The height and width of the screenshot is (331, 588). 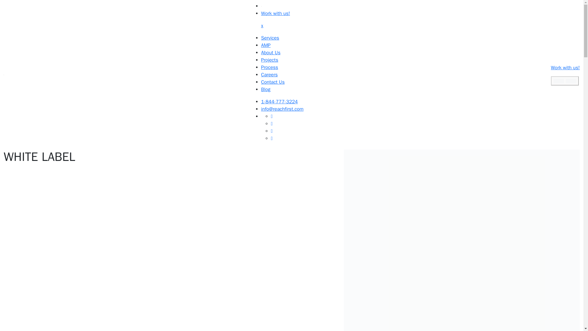 What do you see at coordinates (271, 53) in the screenshot?
I see `About Us` at bounding box center [271, 53].